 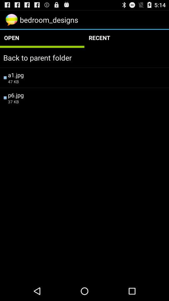 What do you see at coordinates (87, 102) in the screenshot?
I see `jump until 37 kb` at bounding box center [87, 102].